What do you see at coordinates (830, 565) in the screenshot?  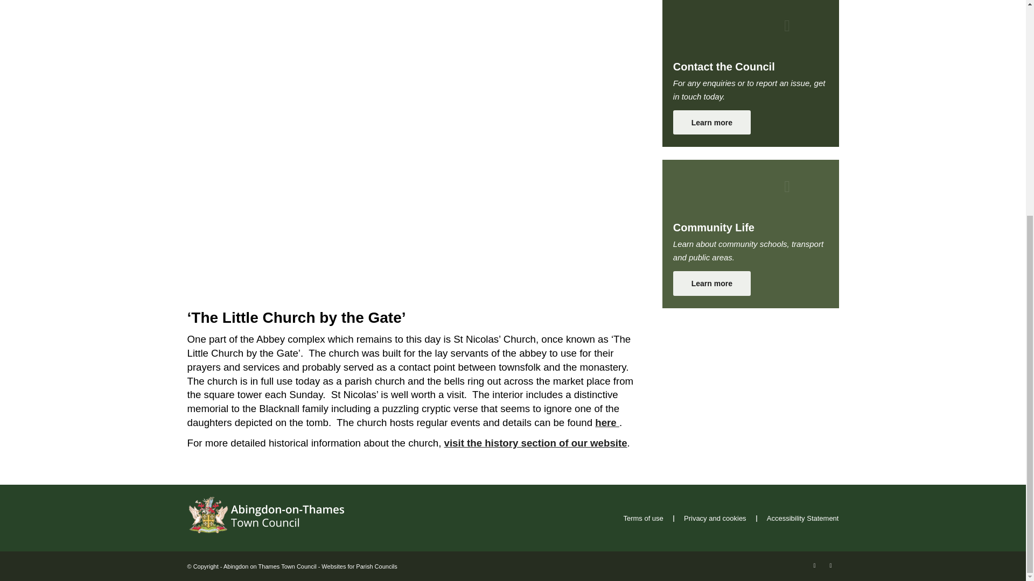 I see `Twitter` at bounding box center [830, 565].